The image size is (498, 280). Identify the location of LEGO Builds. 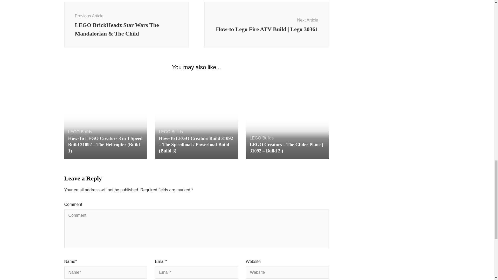
(171, 132).